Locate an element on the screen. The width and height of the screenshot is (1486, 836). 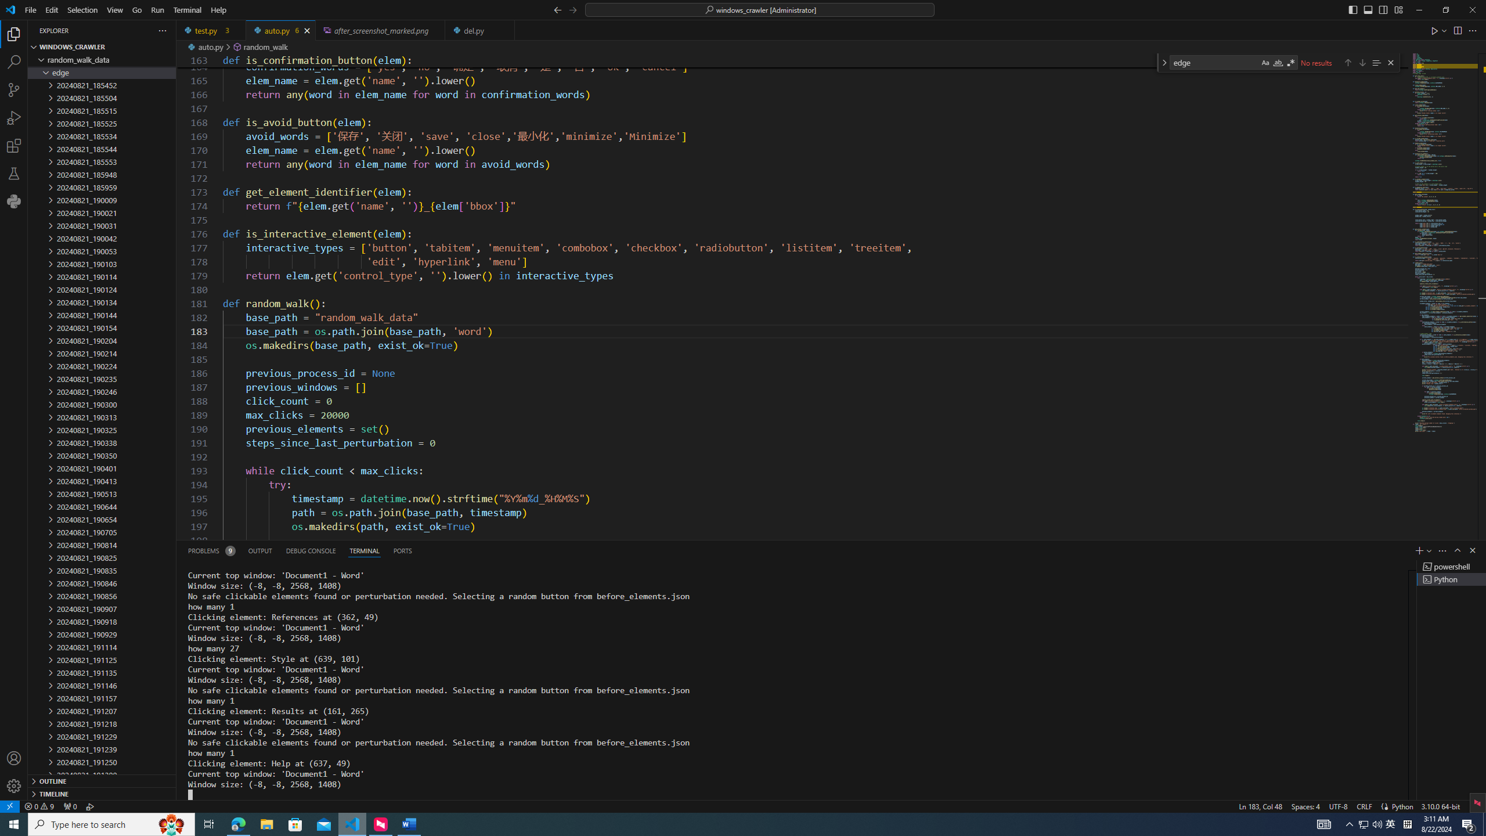
Spaces: 4 is located at coordinates (1305, 806).